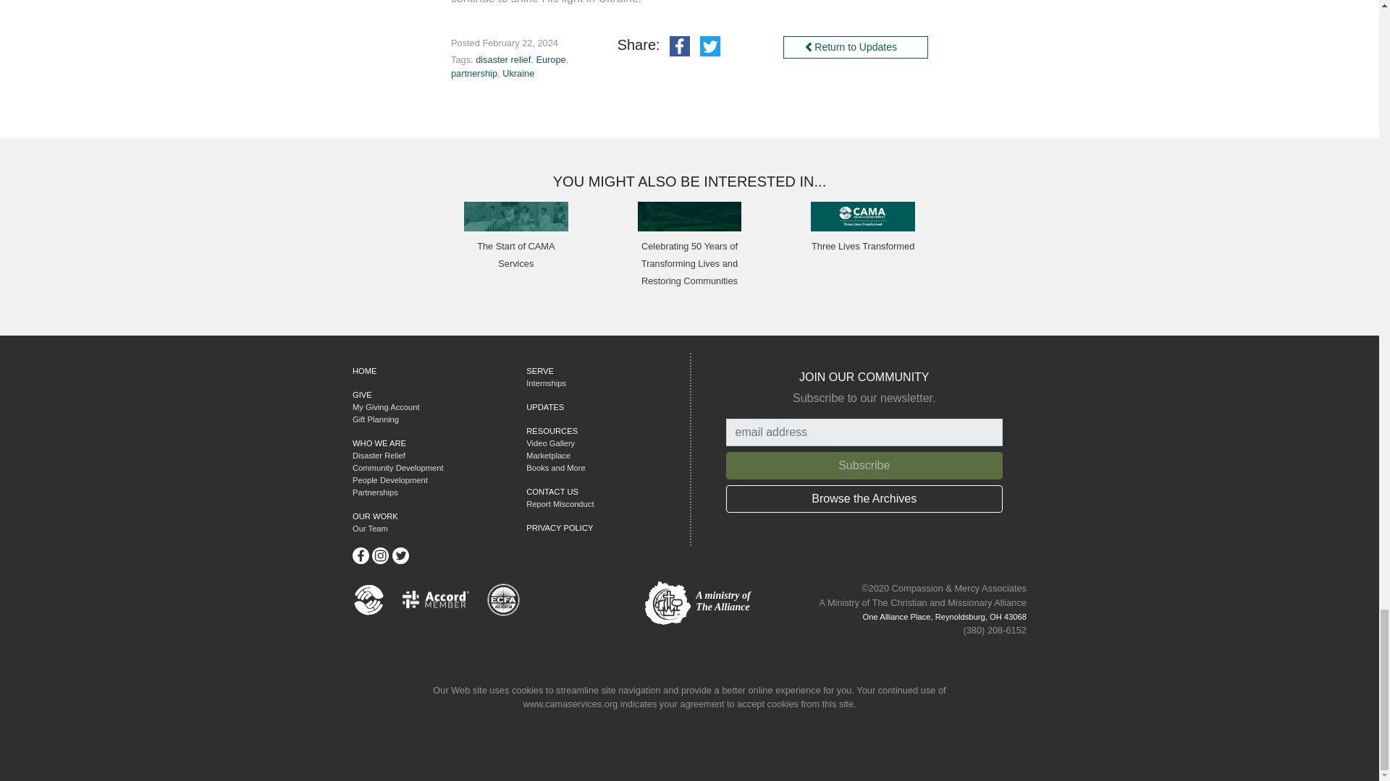 The width and height of the screenshot is (1390, 781). I want to click on disaster relief, so click(502, 59).